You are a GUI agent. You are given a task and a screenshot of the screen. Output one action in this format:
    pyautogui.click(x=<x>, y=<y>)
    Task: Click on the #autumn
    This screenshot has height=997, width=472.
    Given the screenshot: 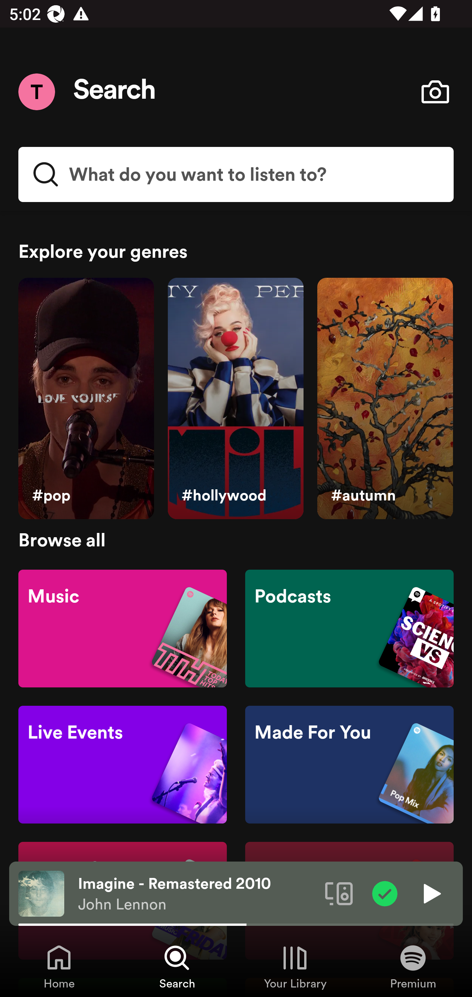 What is the action you would take?
    pyautogui.click(x=385, y=399)
    